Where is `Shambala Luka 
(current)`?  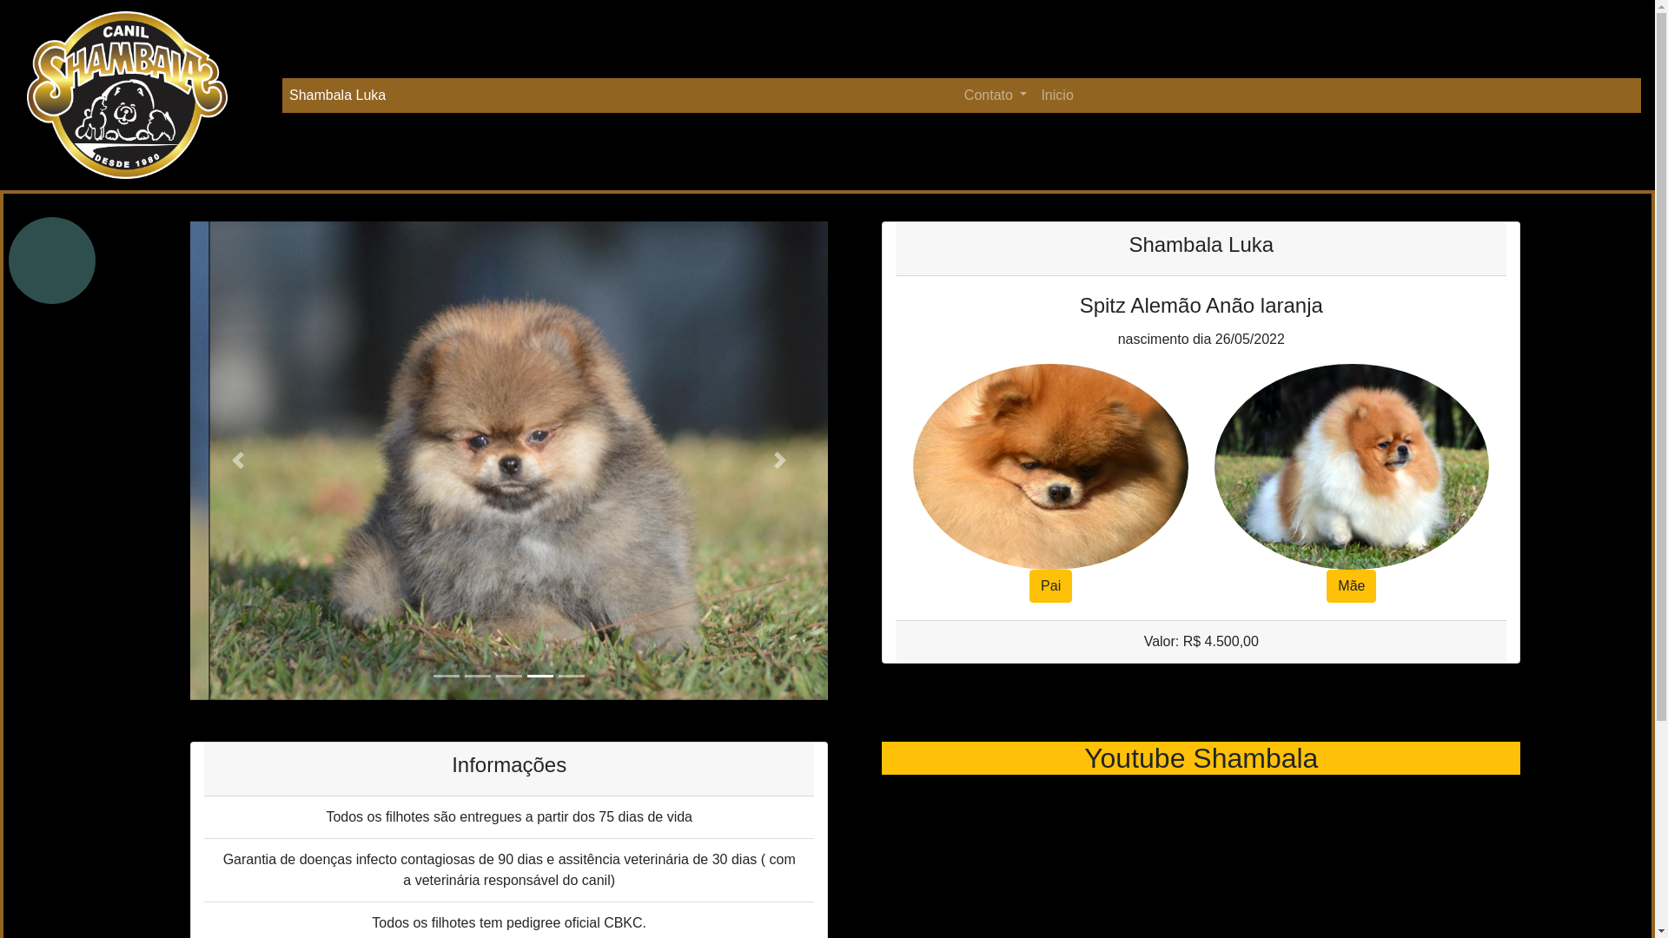 Shambala Luka 
(current) is located at coordinates (340, 96).